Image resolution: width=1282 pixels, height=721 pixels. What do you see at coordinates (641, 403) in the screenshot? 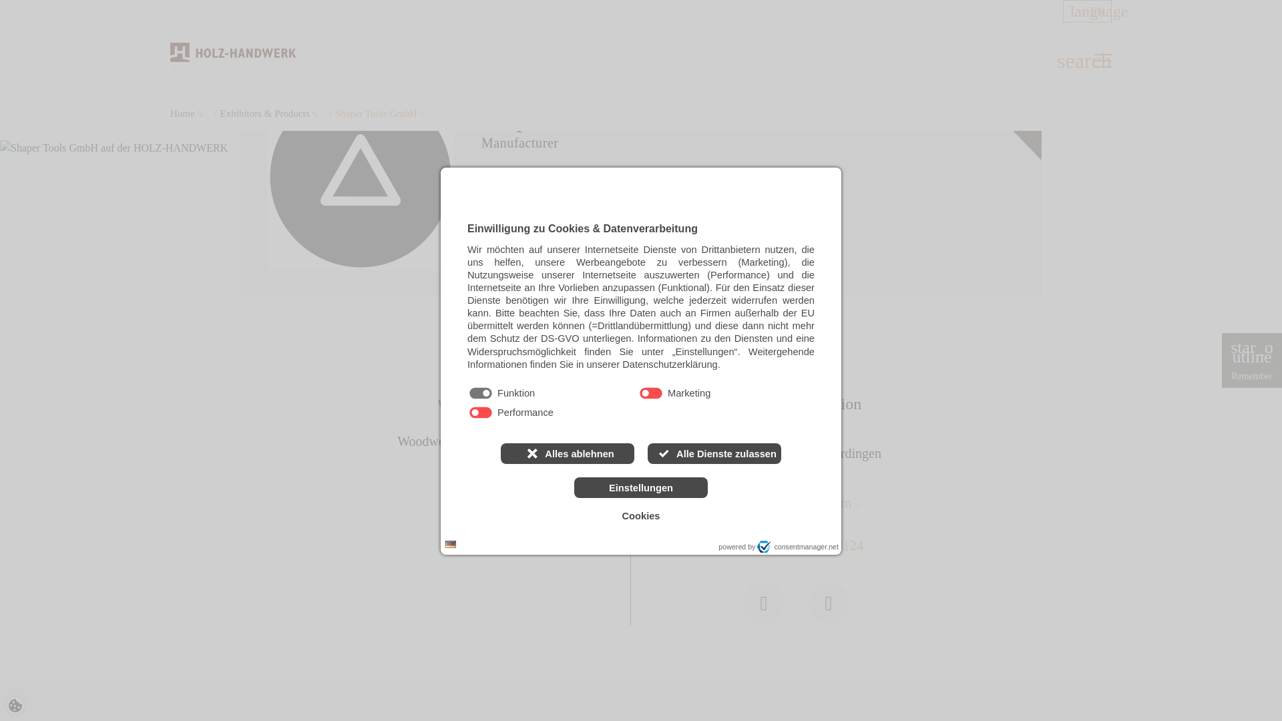
I see `Zweck` at bounding box center [641, 403].